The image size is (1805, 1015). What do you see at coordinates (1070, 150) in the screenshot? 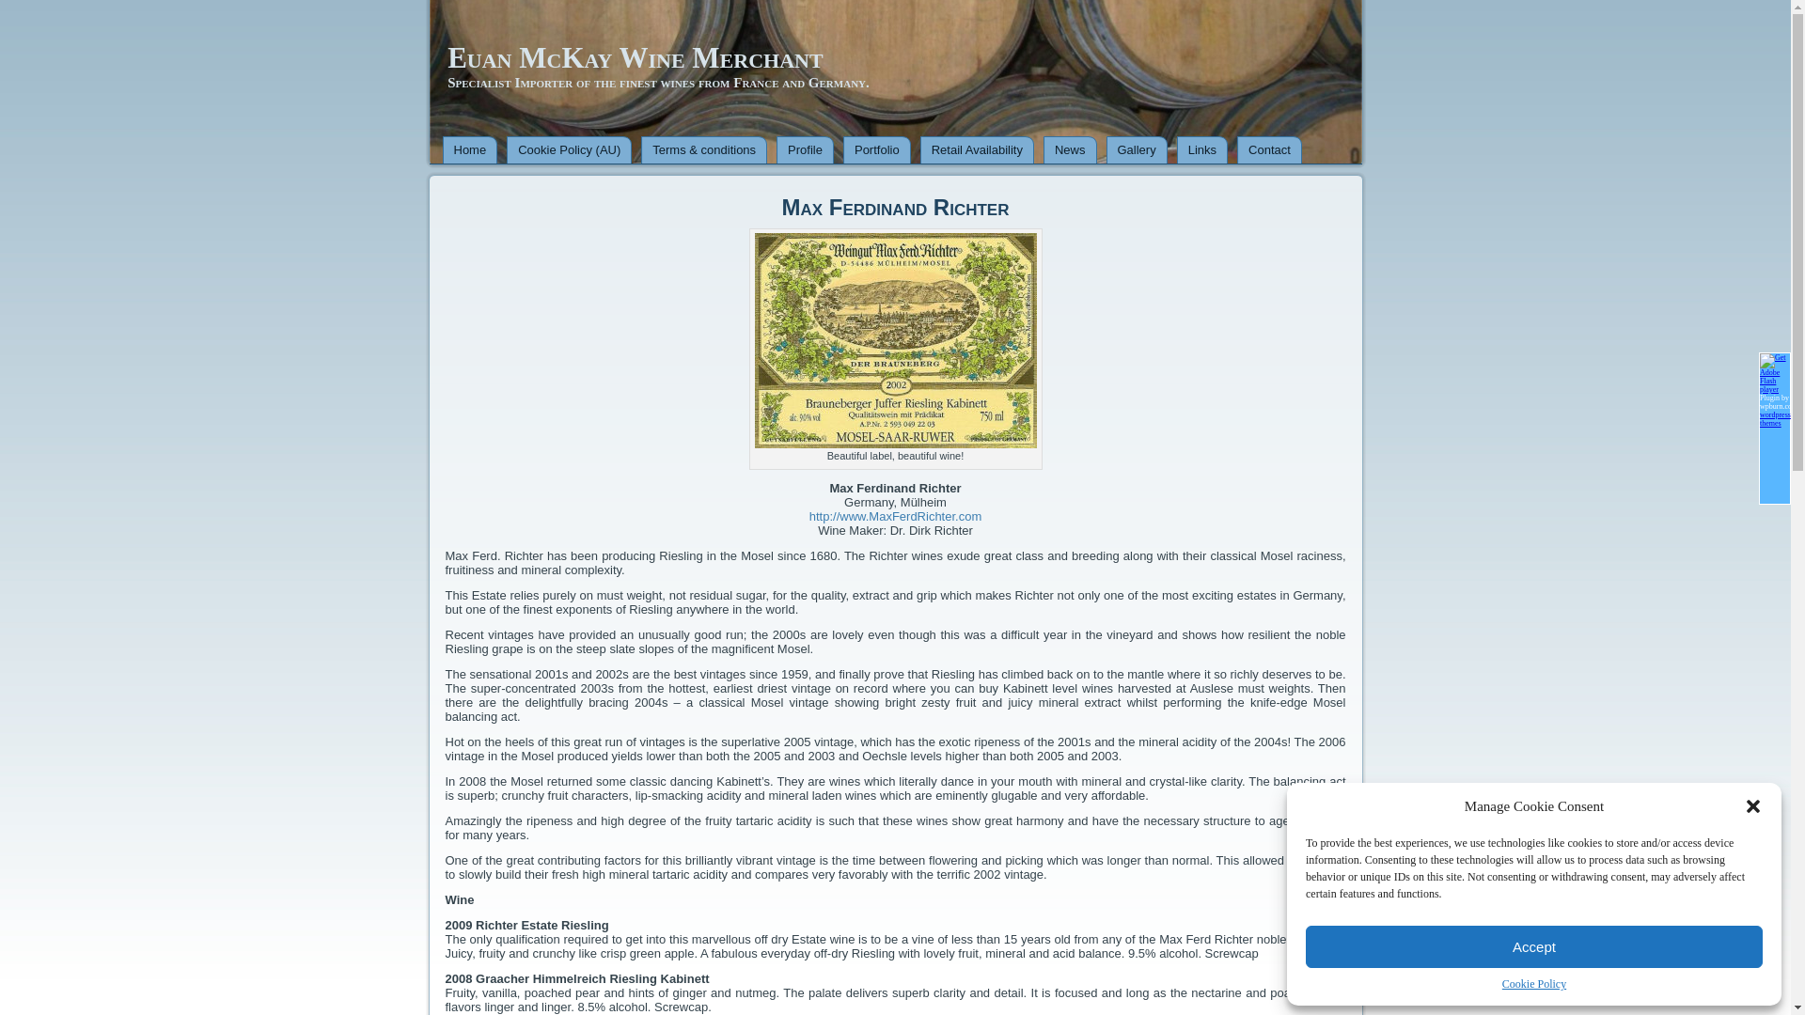
I see `News` at bounding box center [1070, 150].